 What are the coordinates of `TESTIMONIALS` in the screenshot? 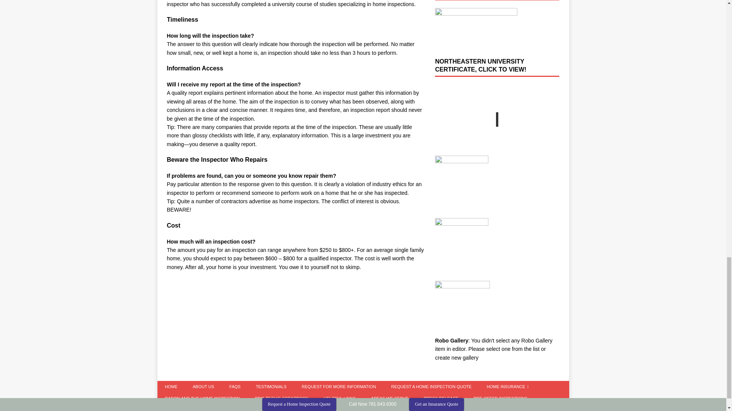 It's located at (271, 387).